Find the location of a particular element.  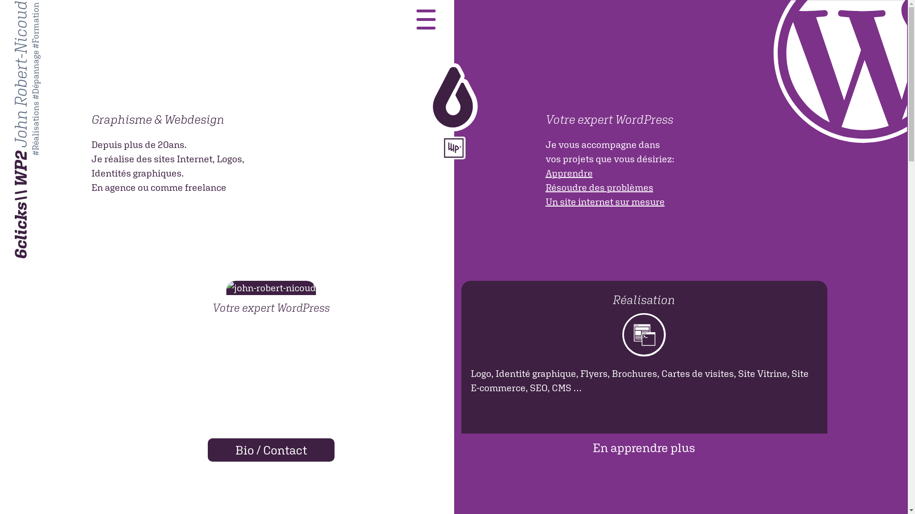

En apprendre plus is located at coordinates (644, 447).